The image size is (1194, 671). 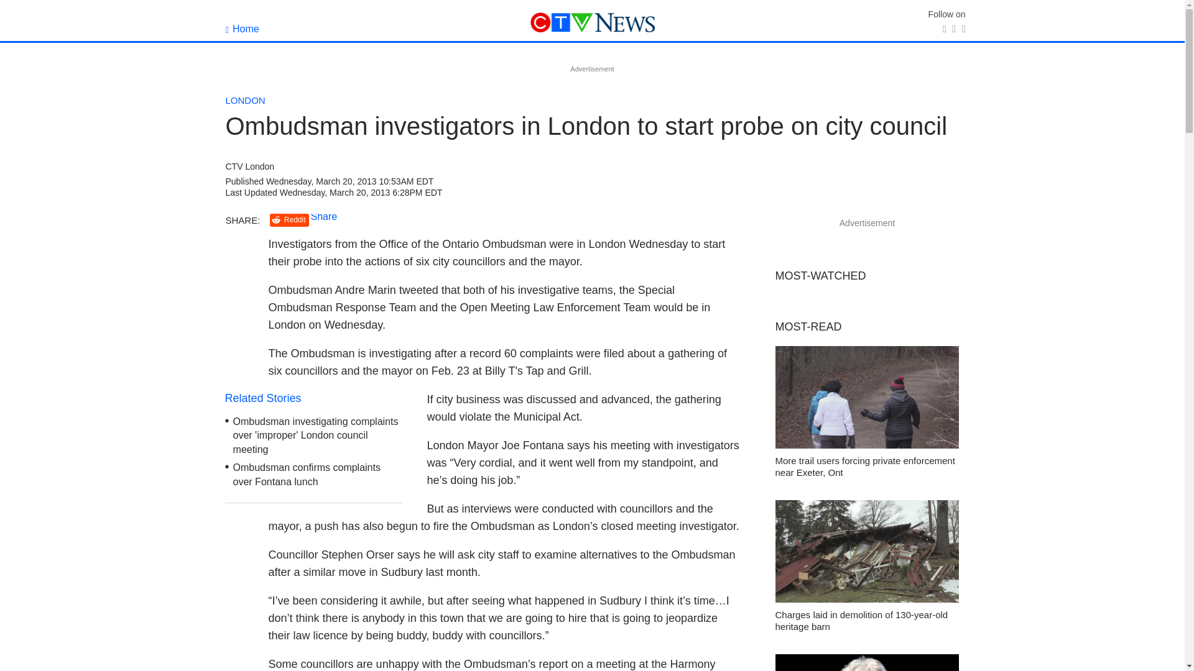 I want to click on Home, so click(x=242, y=29).